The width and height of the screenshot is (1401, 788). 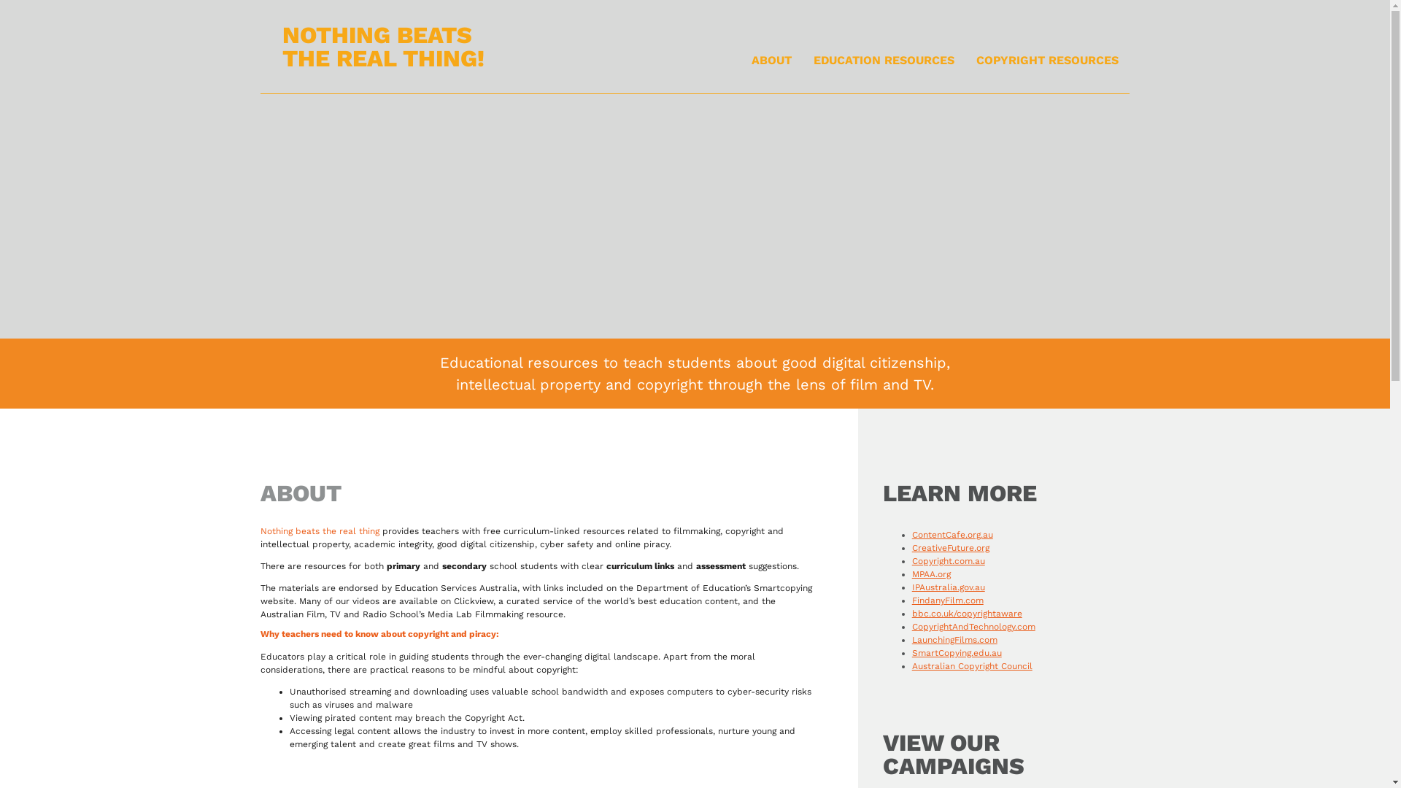 I want to click on ContentCafe.org.au, so click(x=953, y=535).